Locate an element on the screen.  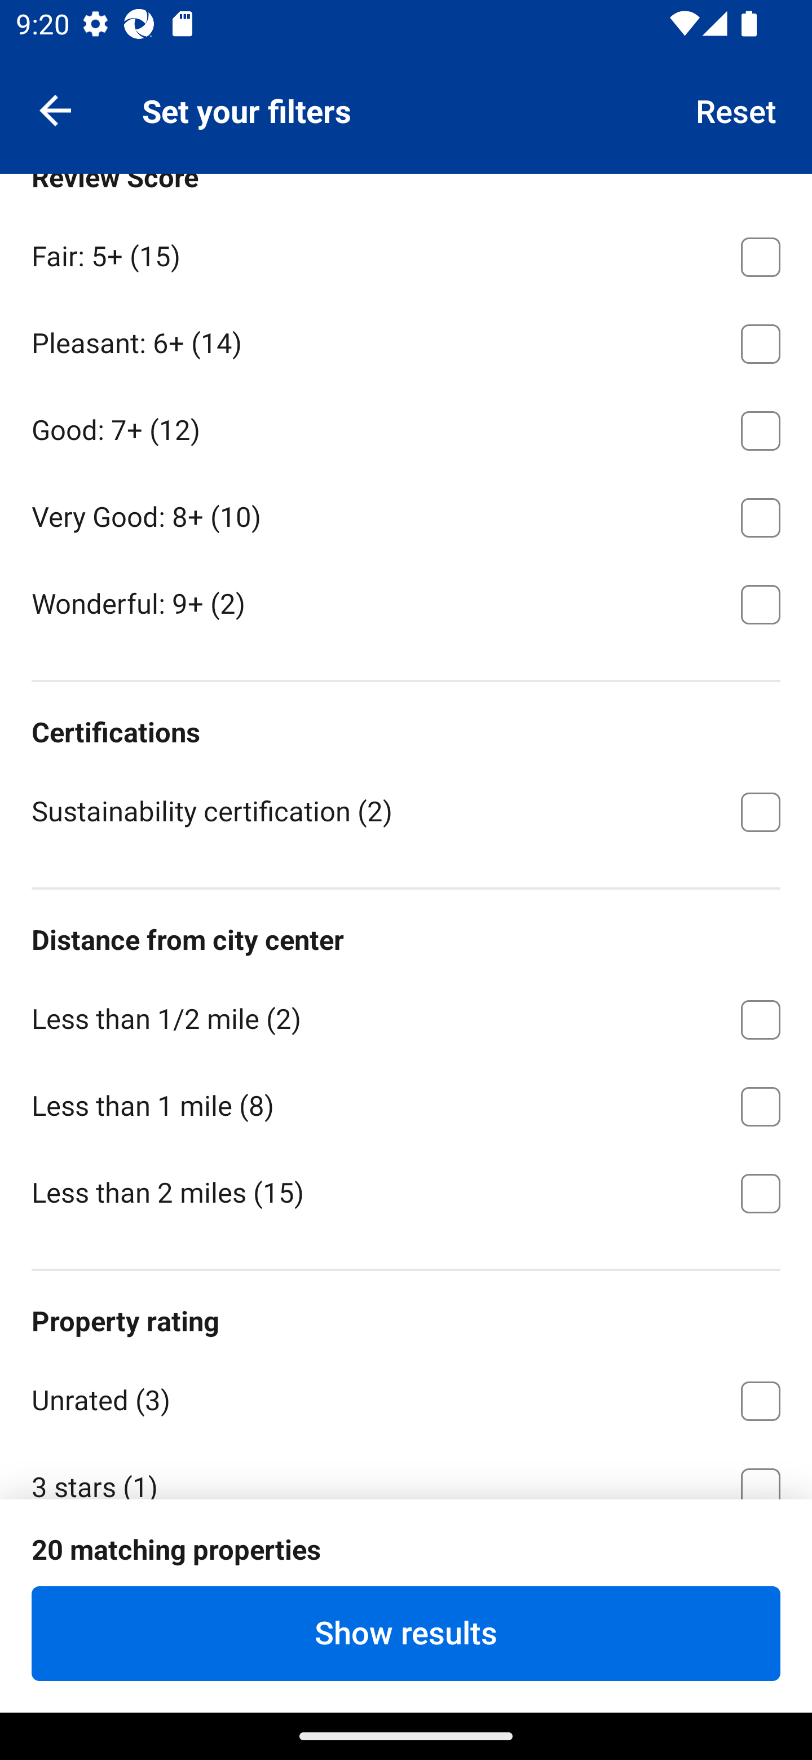
Show results is located at coordinates (406, 1633).